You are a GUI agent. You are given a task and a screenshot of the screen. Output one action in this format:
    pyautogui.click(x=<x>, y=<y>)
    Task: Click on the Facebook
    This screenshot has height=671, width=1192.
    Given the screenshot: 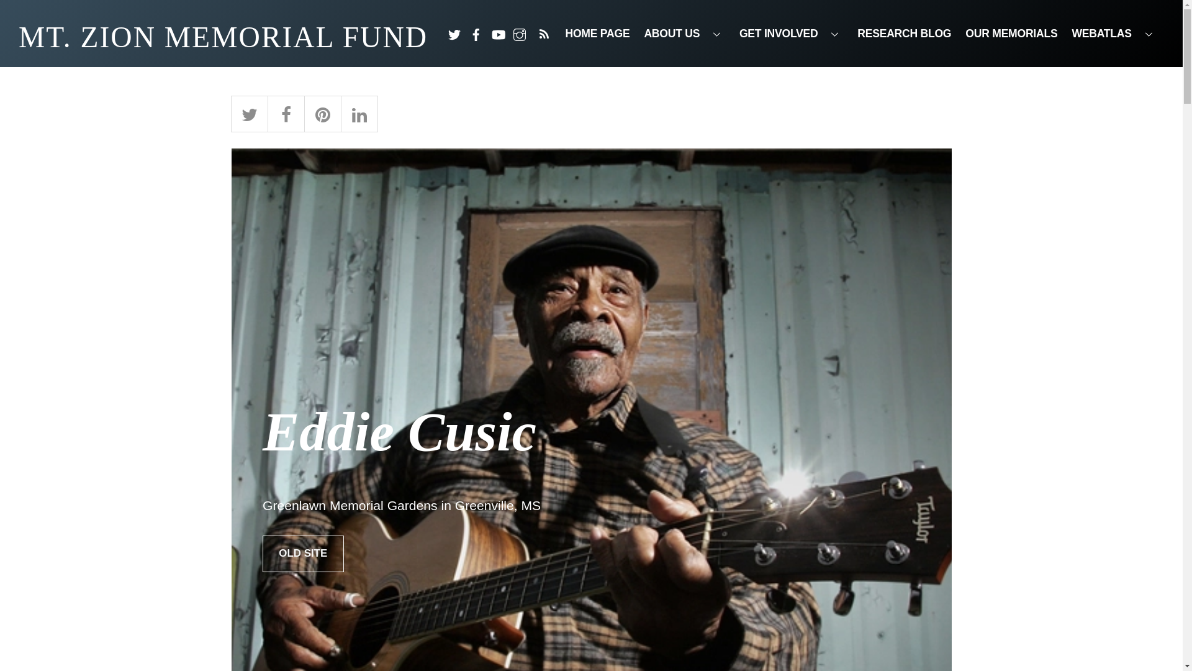 What is the action you would take?
    pyautogui.click(x=286, y=112)
    